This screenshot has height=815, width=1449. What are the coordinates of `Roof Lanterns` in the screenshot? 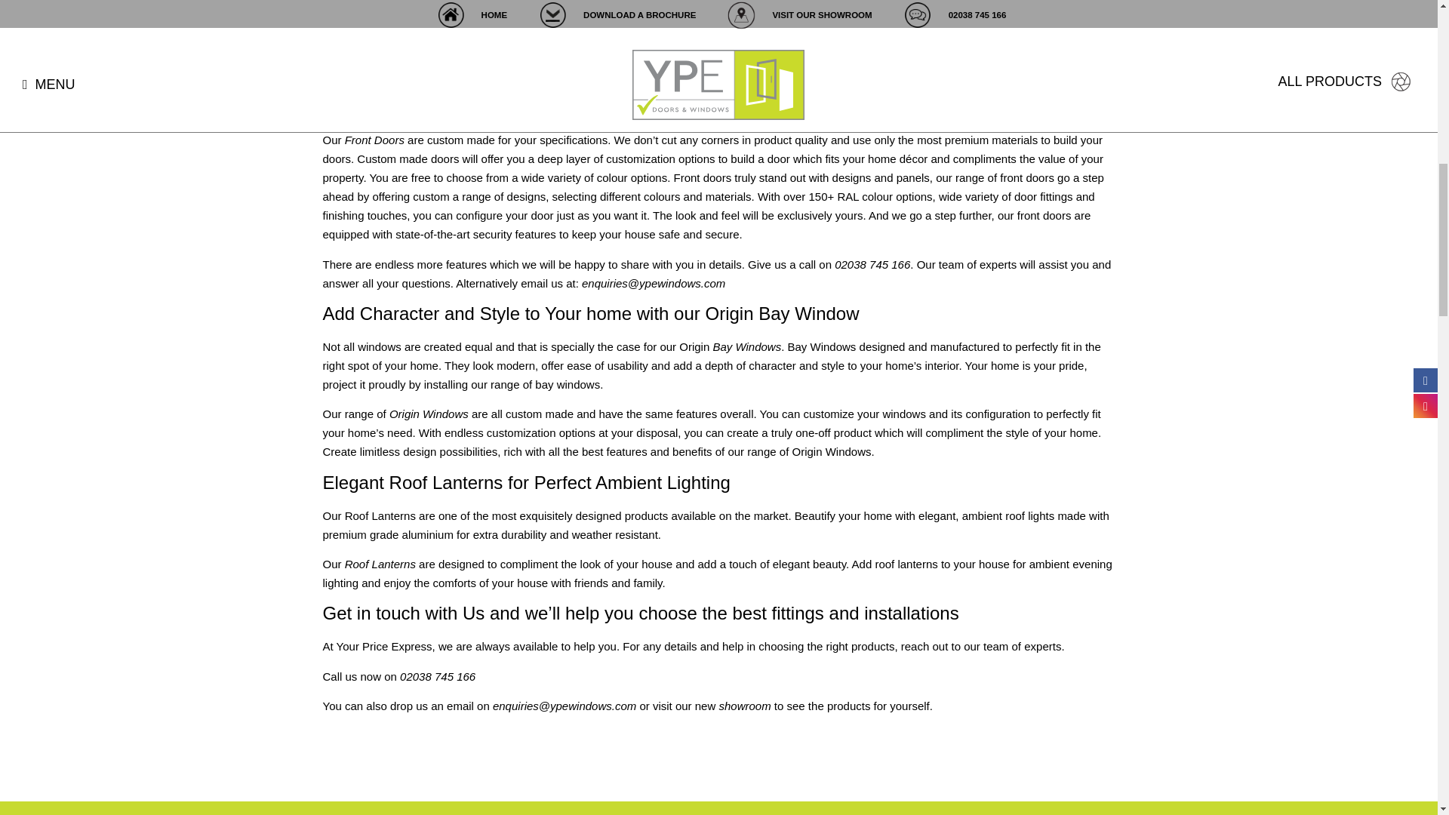 It's located at (380, 564).